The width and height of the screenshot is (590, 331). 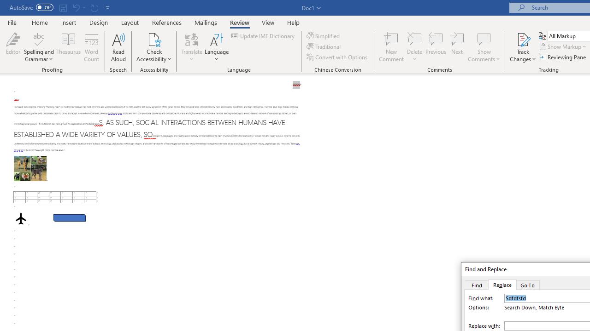 I want to click on Thesaurus..., so click(x=68, y=47).